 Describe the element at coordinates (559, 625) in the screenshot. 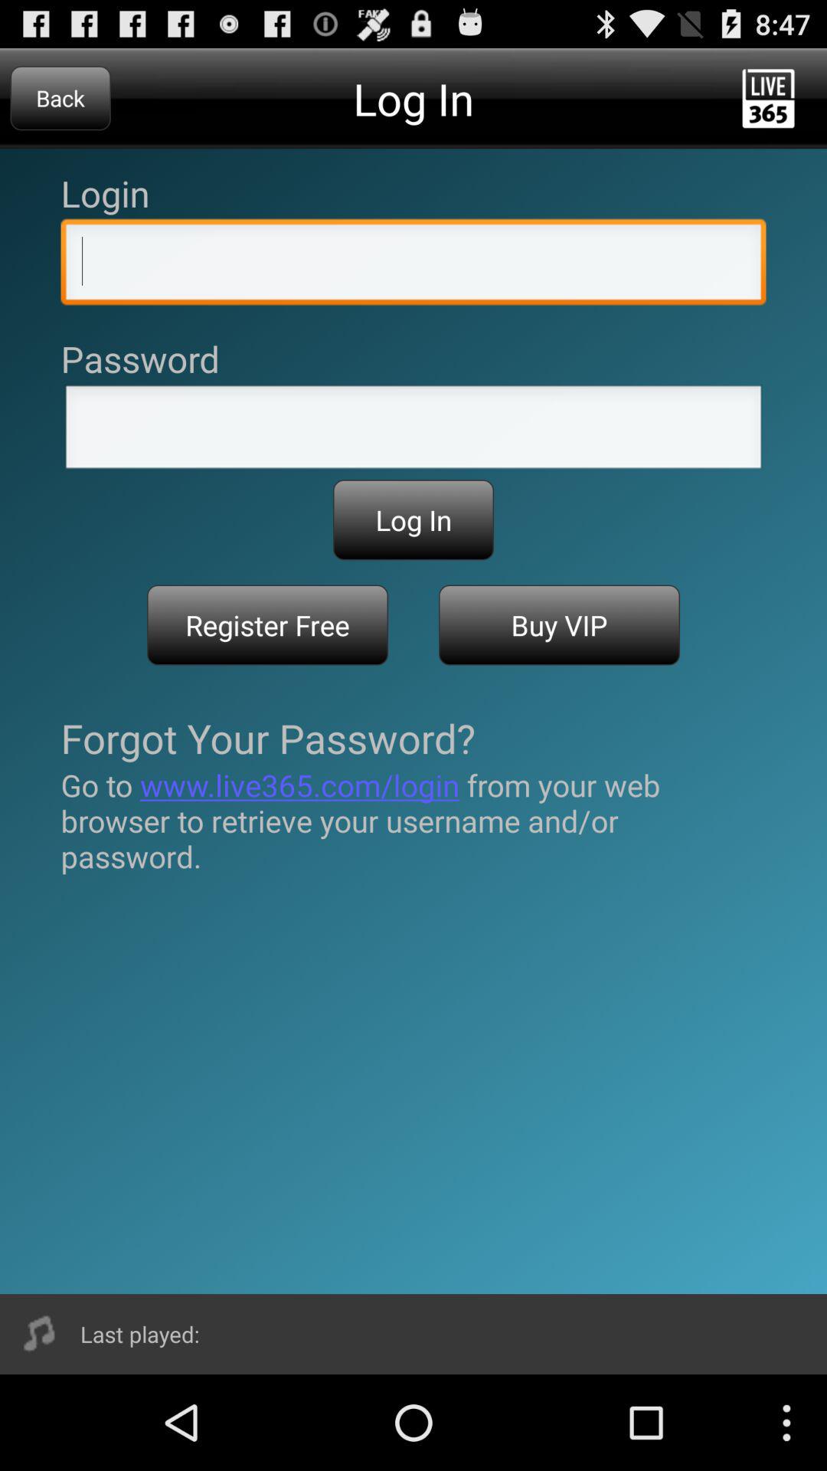

I see `open the icon next to register free item` at that location.